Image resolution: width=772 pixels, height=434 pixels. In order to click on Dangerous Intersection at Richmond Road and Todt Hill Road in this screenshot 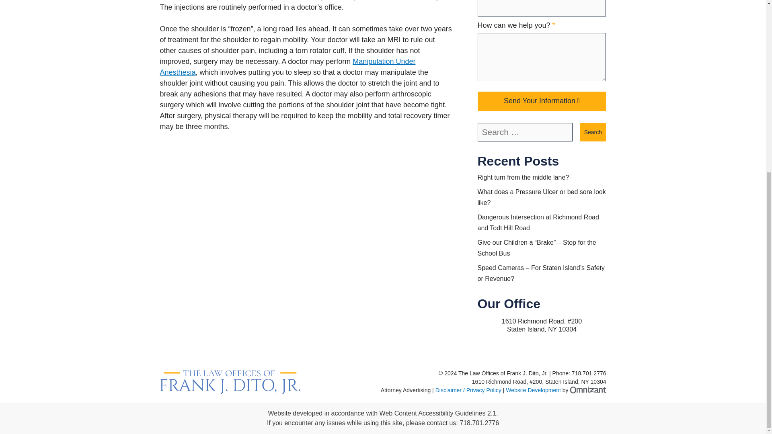, I will do `click(538, 223)`.